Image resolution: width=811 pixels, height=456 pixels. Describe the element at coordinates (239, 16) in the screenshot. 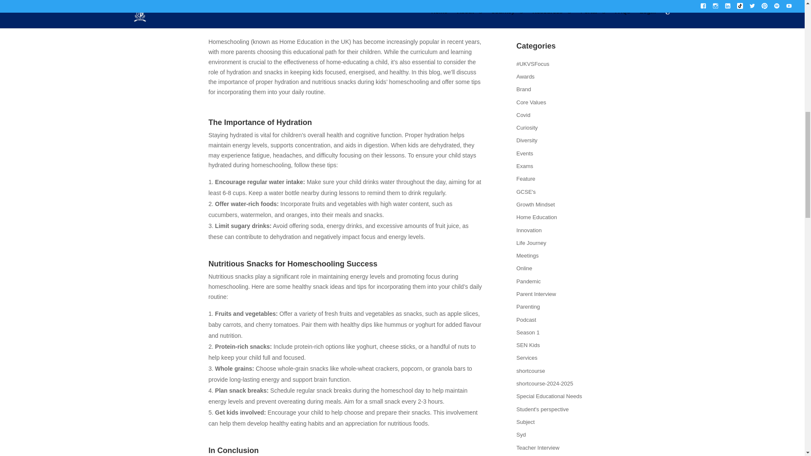

I see `Posts by UK Virtual School` at that location.